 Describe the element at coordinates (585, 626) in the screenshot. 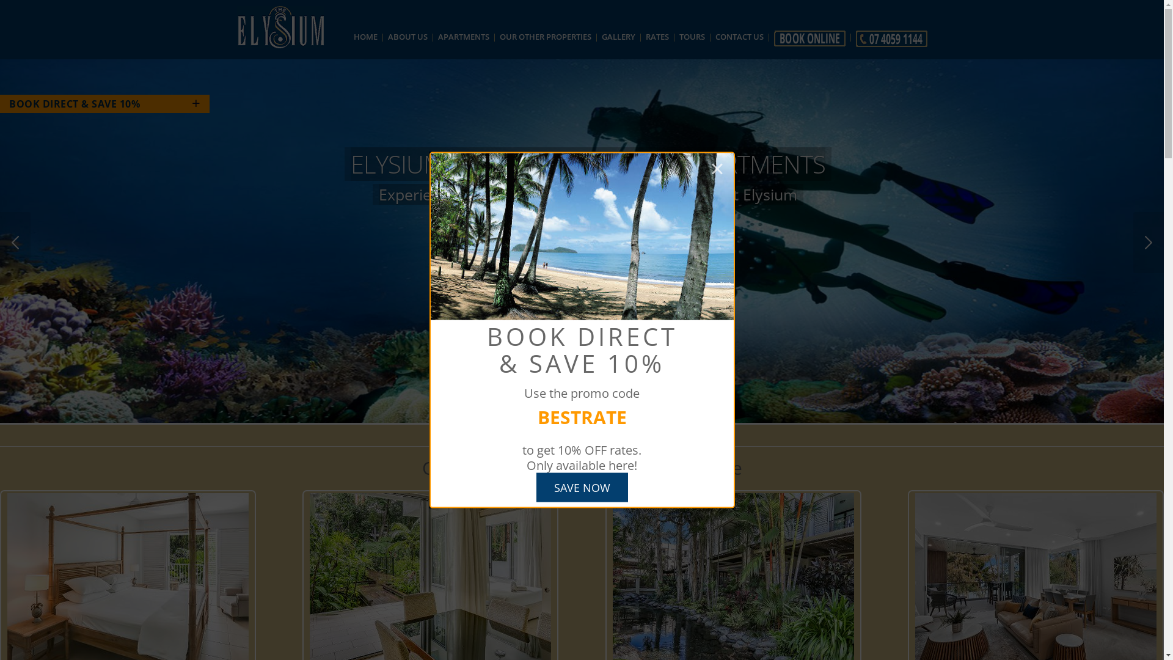

I see `Website Design` at that location.